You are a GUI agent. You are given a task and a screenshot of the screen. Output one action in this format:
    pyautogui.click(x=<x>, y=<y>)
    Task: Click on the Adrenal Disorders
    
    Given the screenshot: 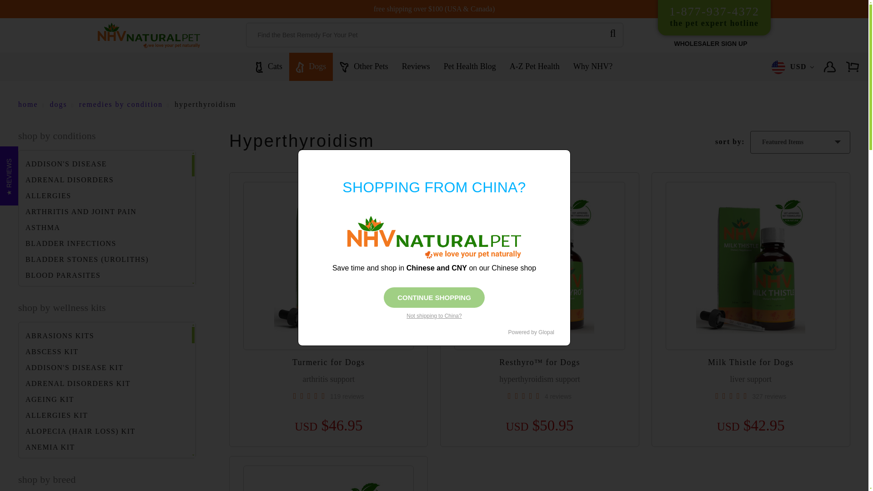 What is the action you would take?
    pyautogui.click(x=714, y=17)
    